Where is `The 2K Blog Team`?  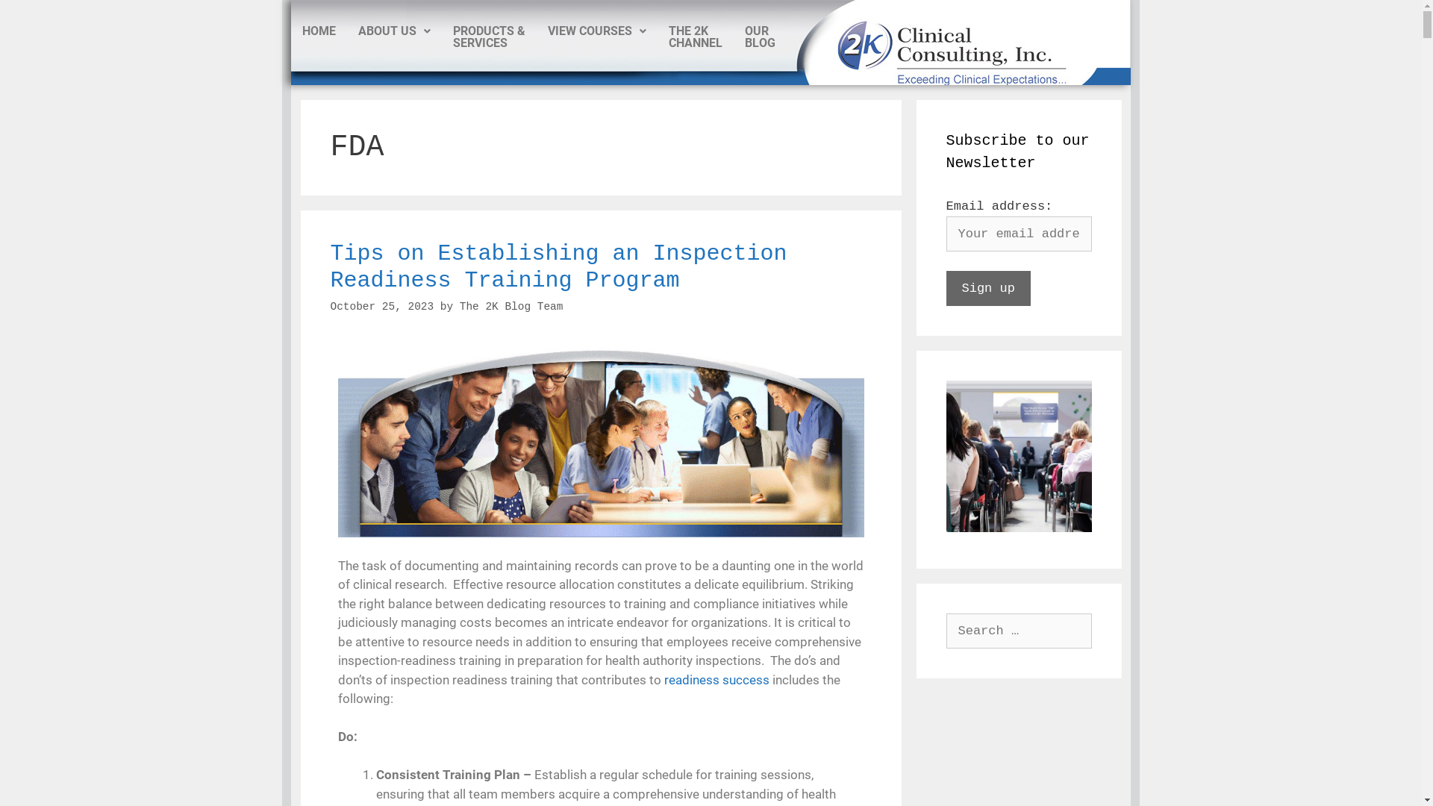 The 2K Blog Team is located at coordinates (512, 307).